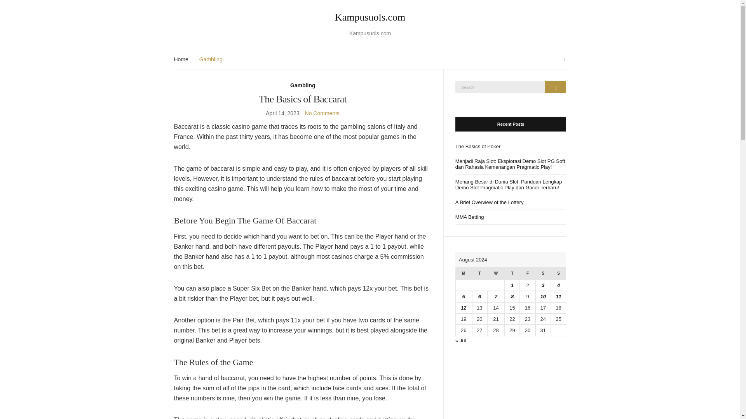 This screenshot has width=746, height=419. Describe the element at coordinates (556, 87) in the screenshot. I see `Search` at that location.